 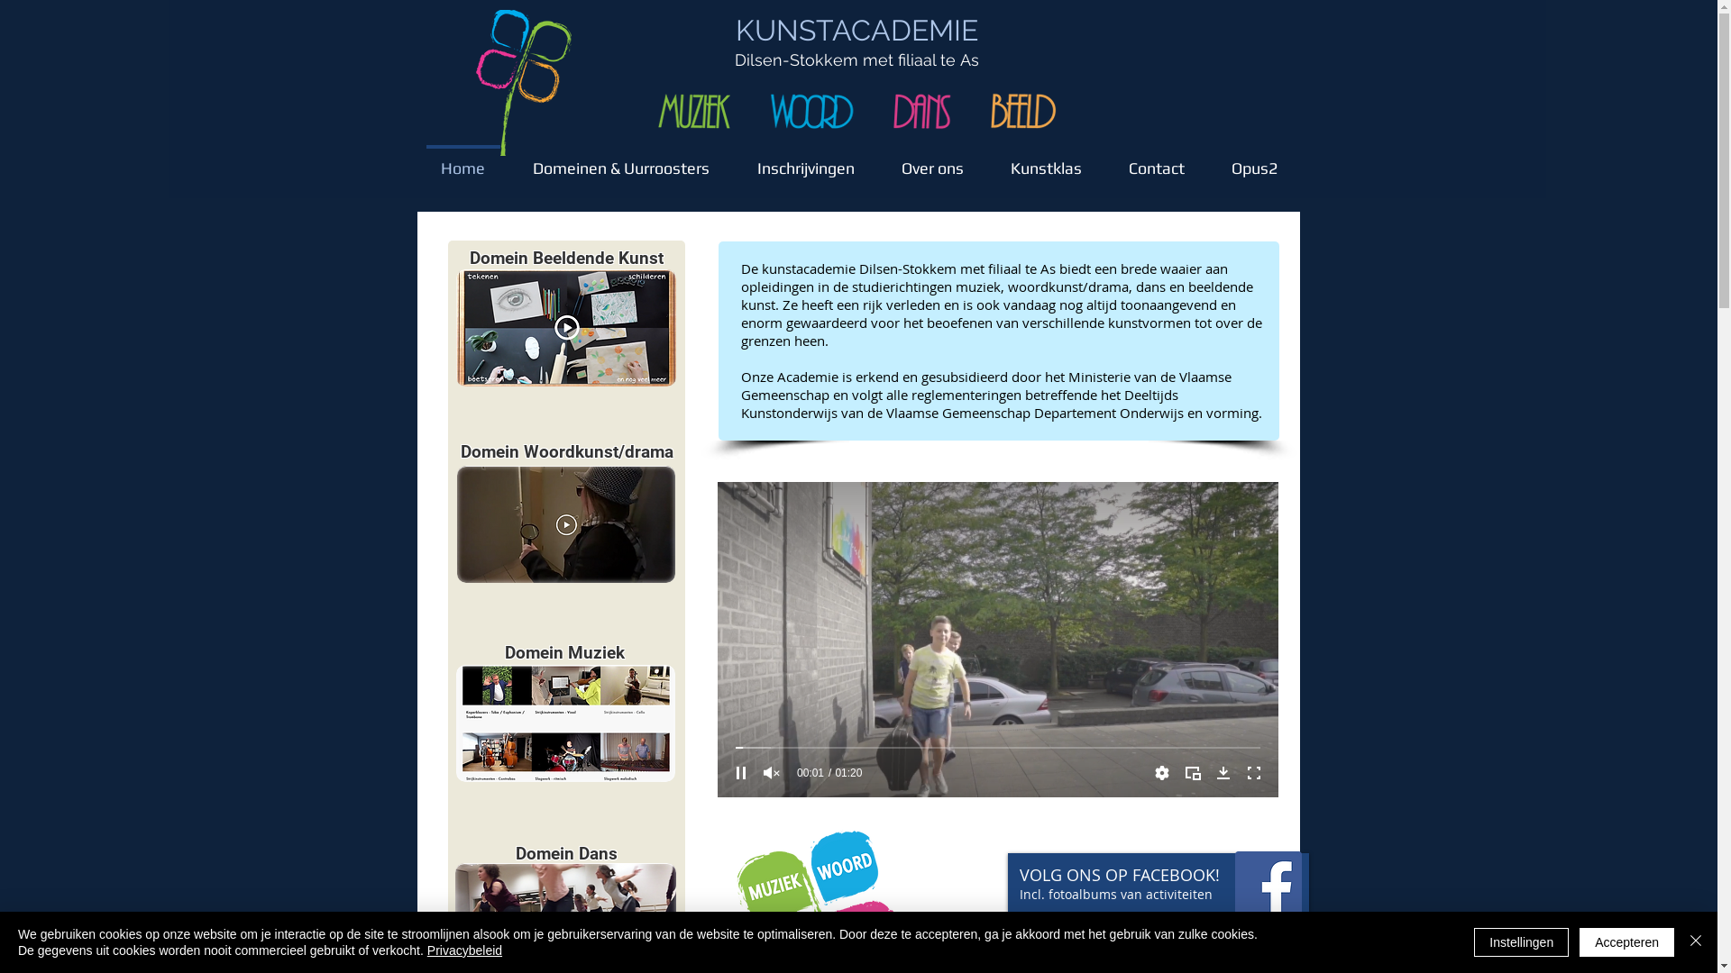 What do you see at coordinates (566, 854) in the screenshot?
I see `Domein Dans` at bounding box center [566, 854].